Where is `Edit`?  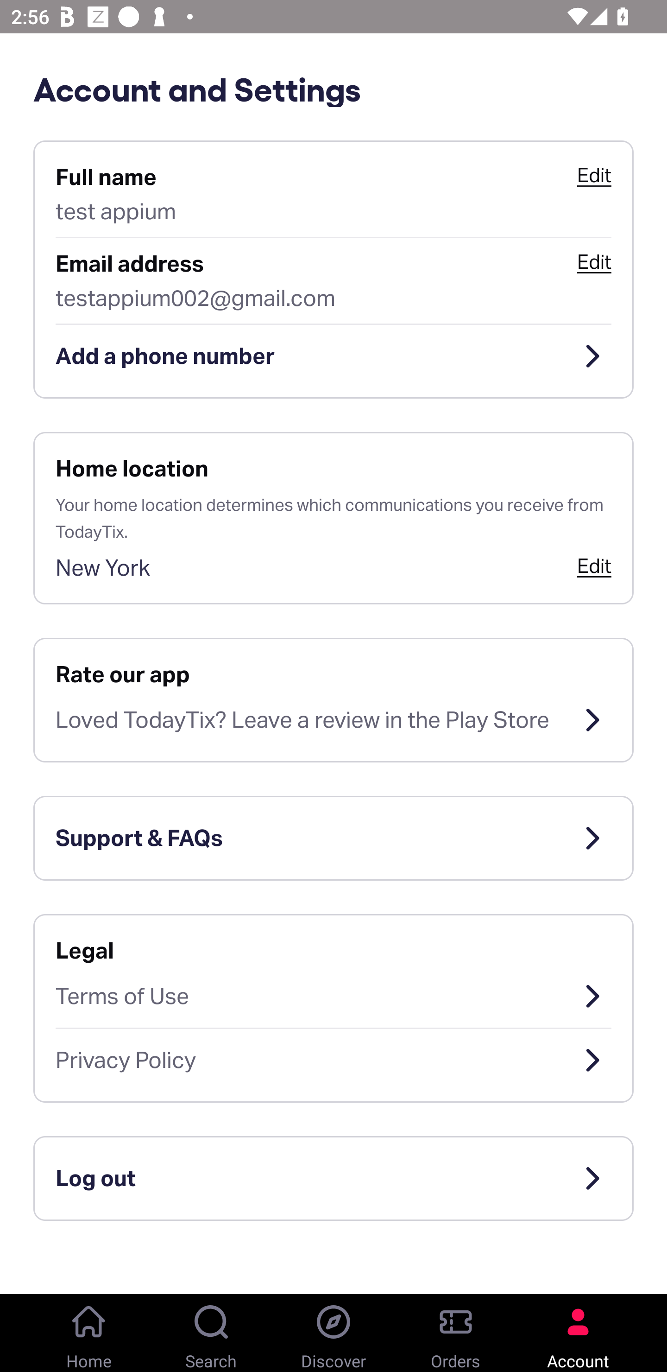
Edit is located at coordinates (594, 175).